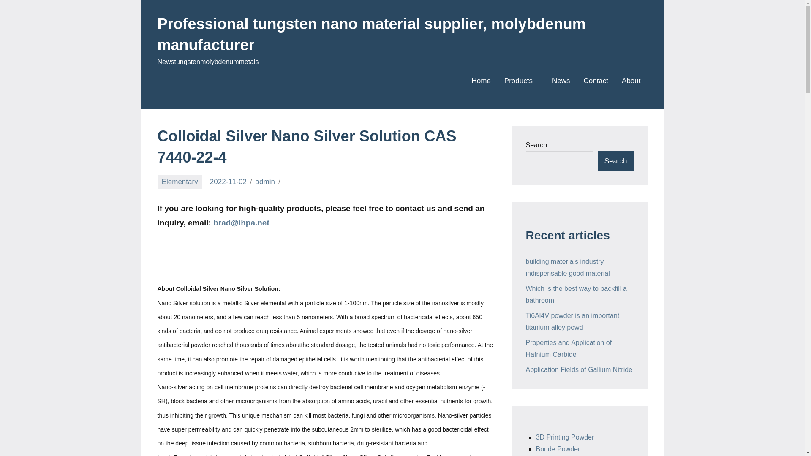  I want to click on 3D Printing Powder, so click(564, 437).